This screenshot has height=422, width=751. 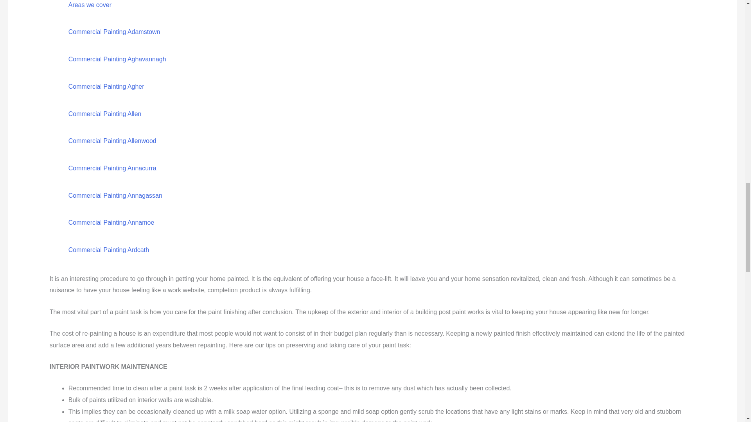 I want to click on Areas we cover, so click(x=90, y=5).